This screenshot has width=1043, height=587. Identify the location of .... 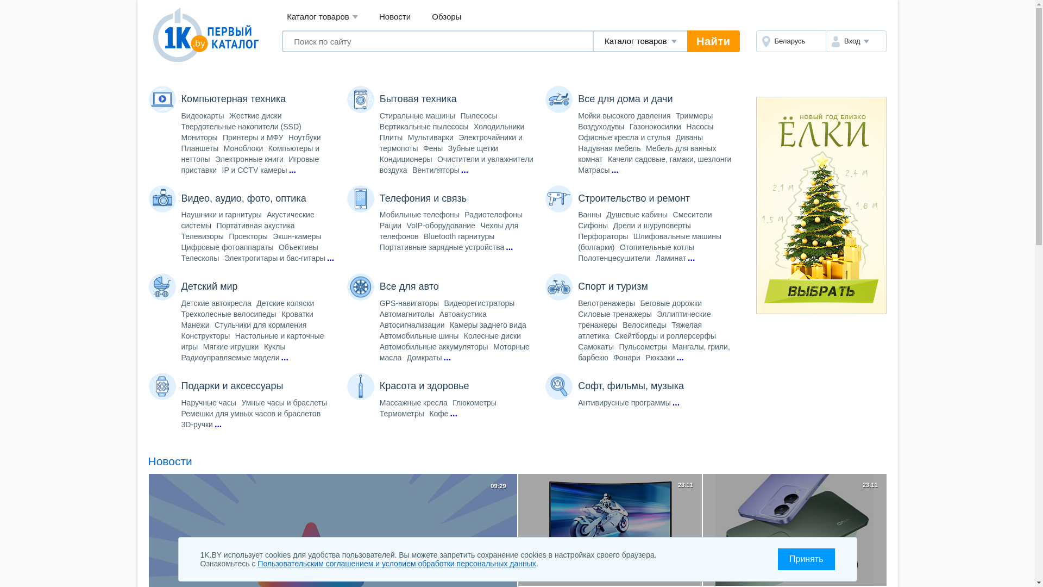
(453, 414).